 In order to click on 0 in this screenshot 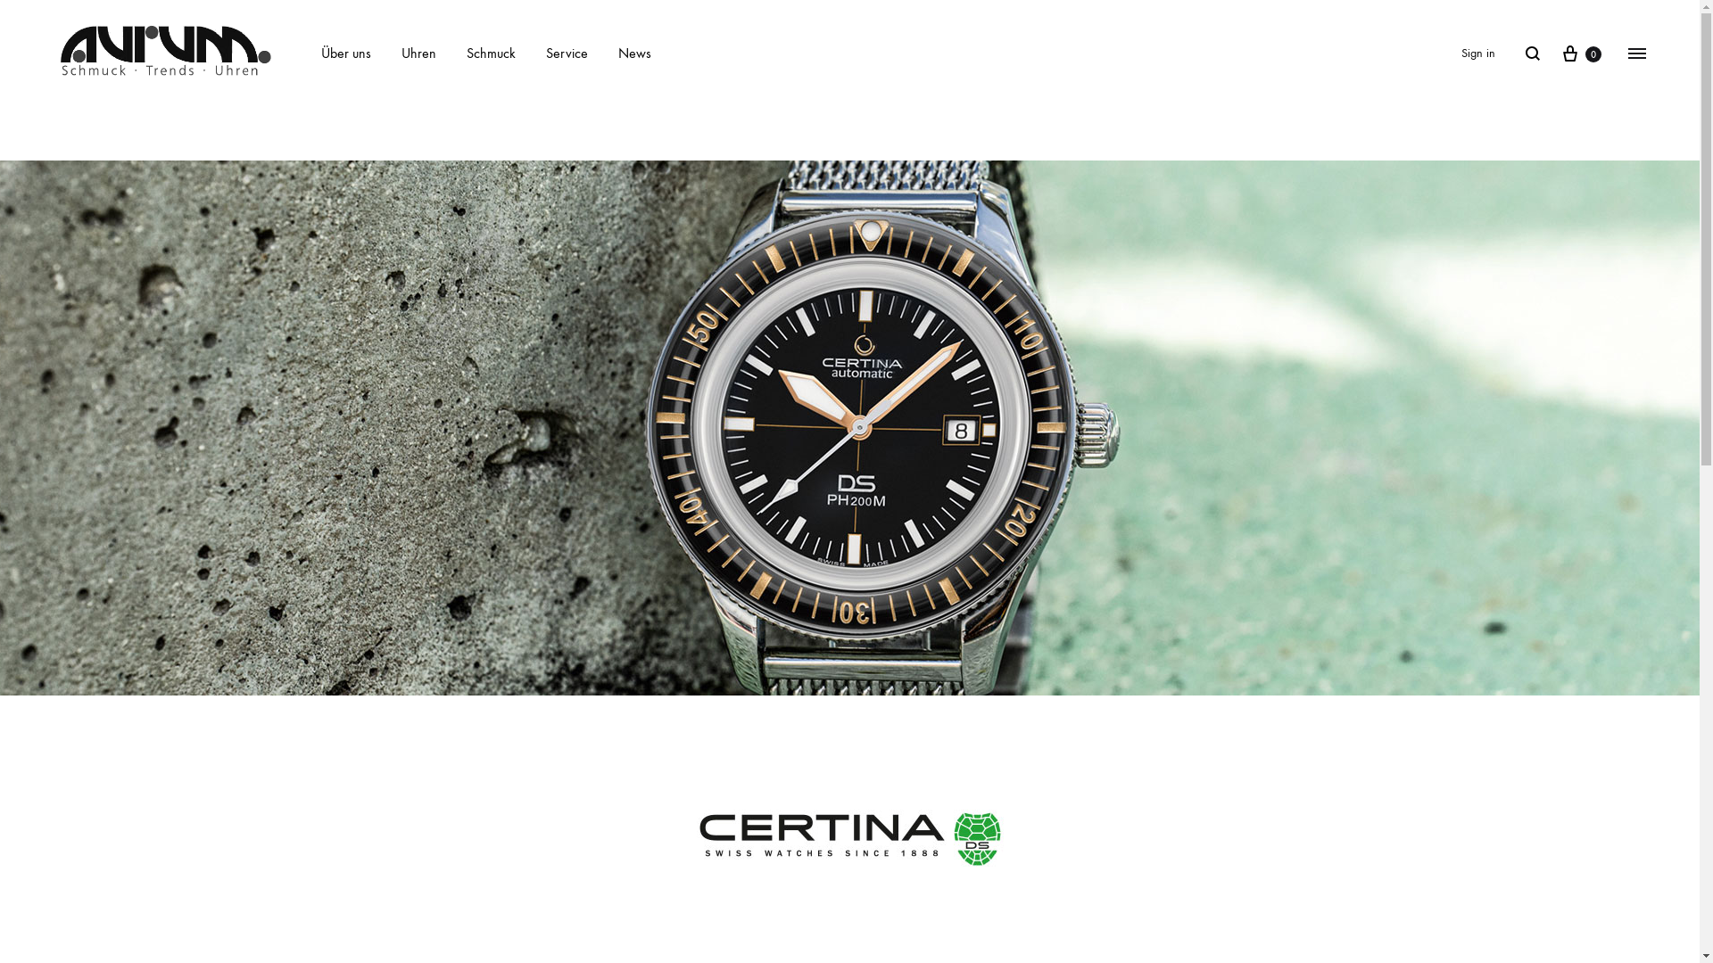, I will do `click(1581, 53)`.